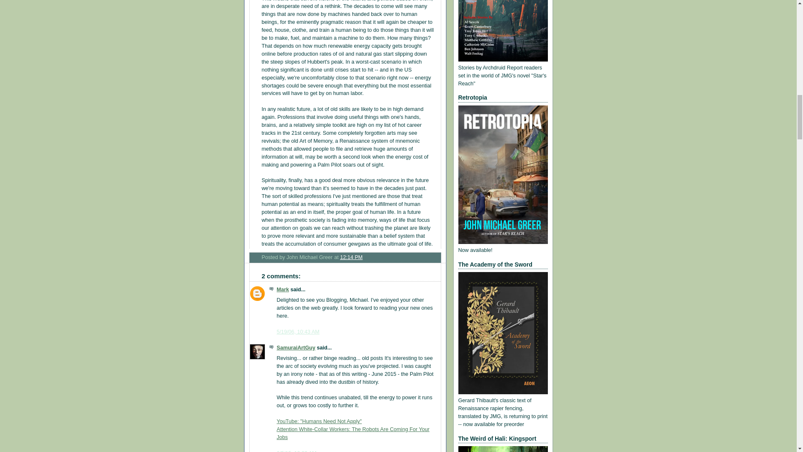 Image resolution: width=803 pixels, height=452 pixels. I want to click on SamuraiArtGuy, so click(296, 348).